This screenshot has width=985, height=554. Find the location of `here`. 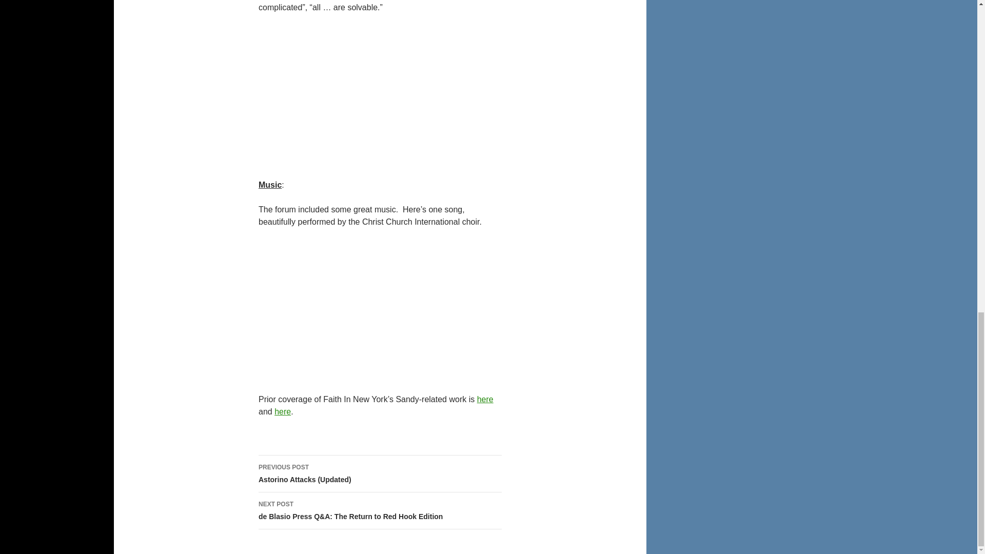

here is located at coordinates (282, 411).